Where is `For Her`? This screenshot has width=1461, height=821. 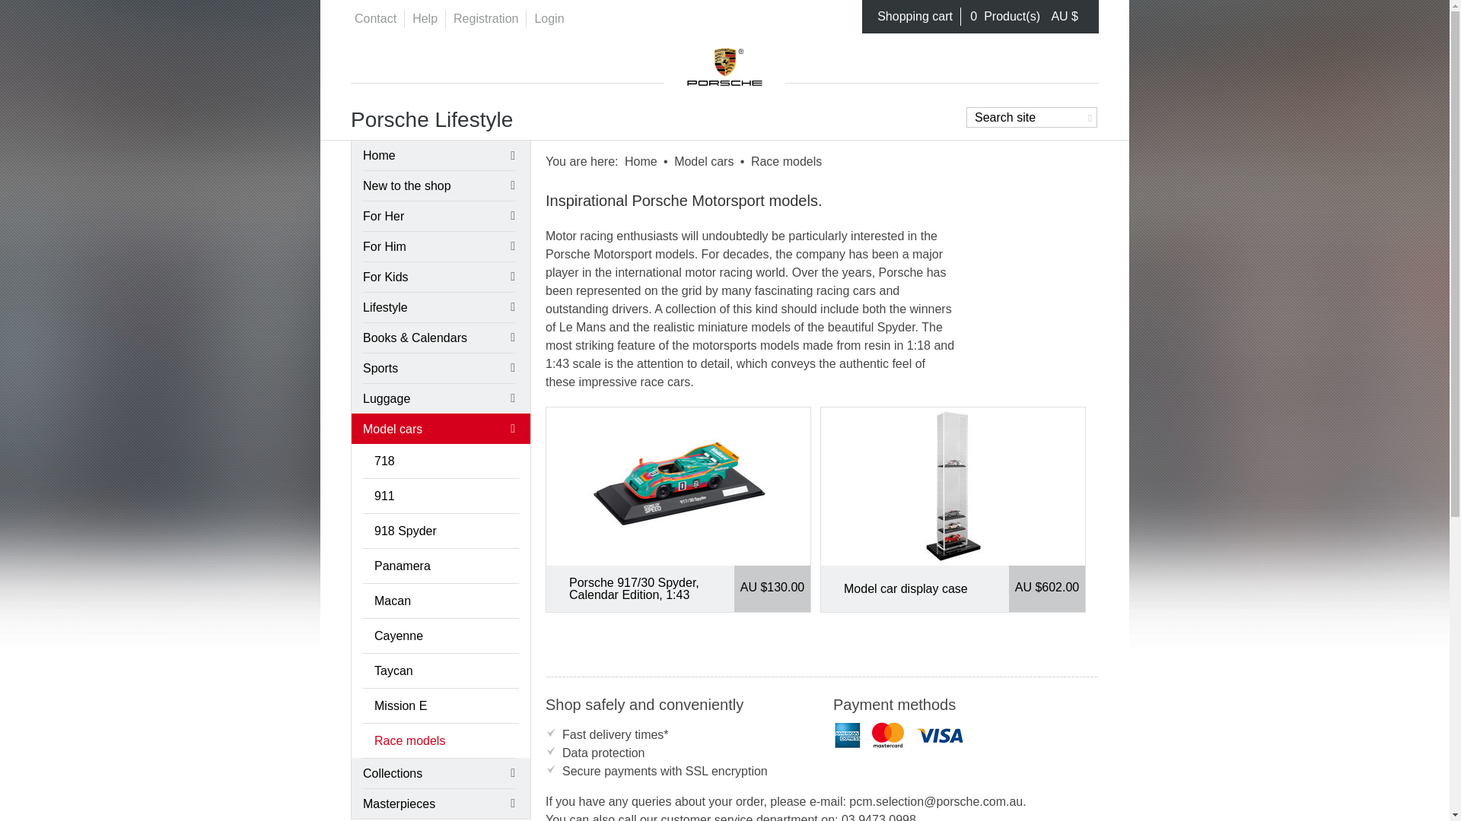 For Her is located at coordinates (438, 215).